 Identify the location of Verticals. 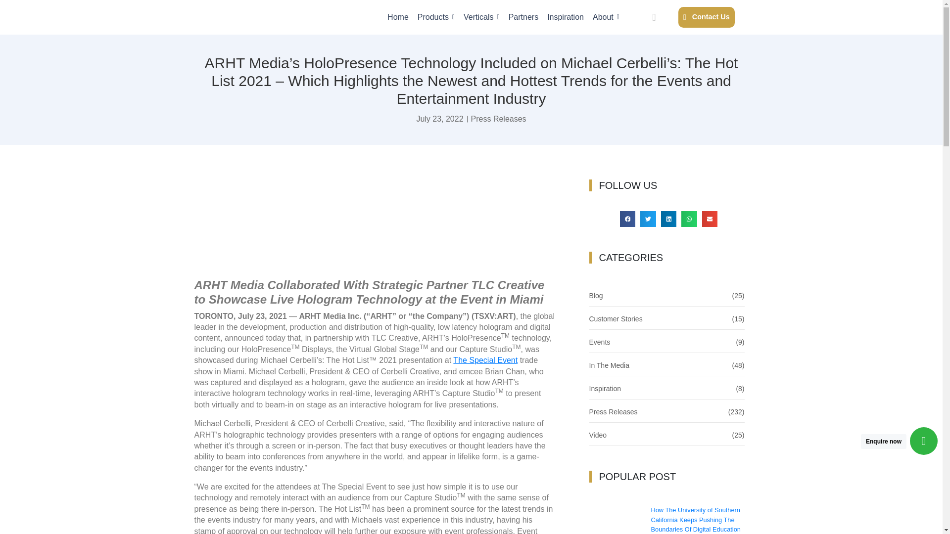
(481, 17).